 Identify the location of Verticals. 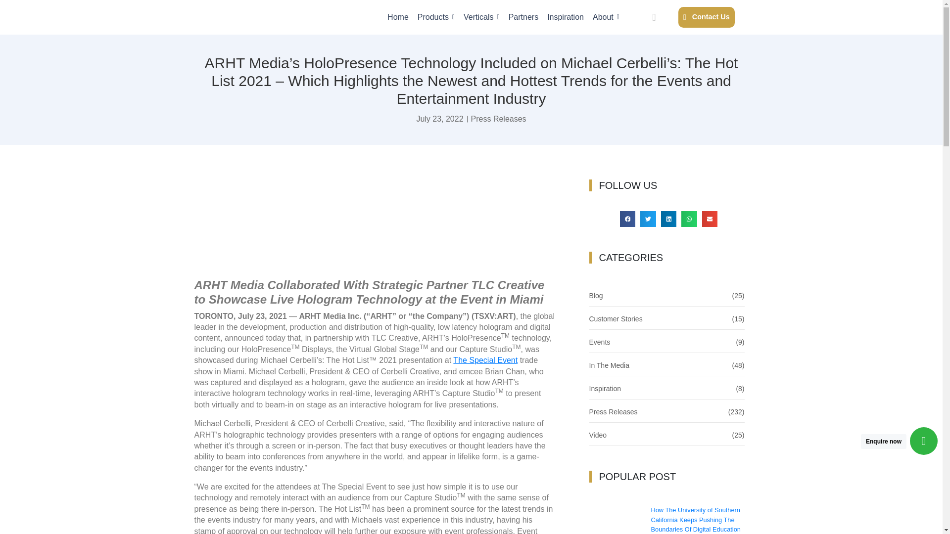
(481, 17).